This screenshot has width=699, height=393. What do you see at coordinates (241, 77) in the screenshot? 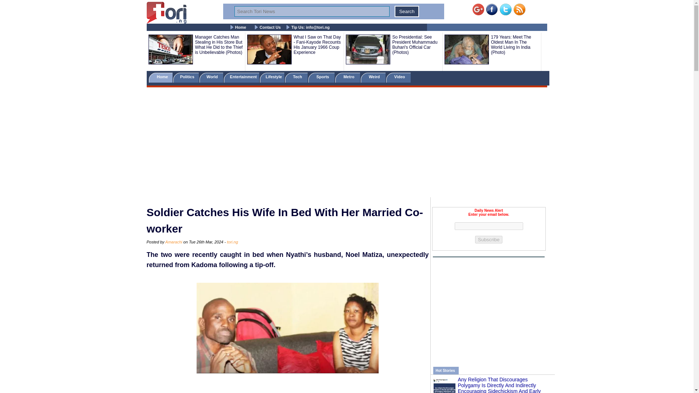
I see `  Entertainment  ` at bounding box center [241, 77].